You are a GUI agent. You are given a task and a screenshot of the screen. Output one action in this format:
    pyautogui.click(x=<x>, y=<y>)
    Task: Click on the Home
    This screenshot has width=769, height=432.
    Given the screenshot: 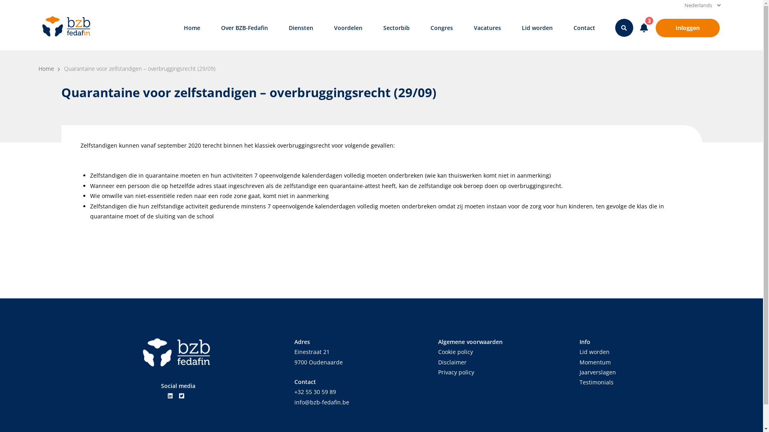 What is the action you would take?
    pyautogui.click(x=46, y=69)
    